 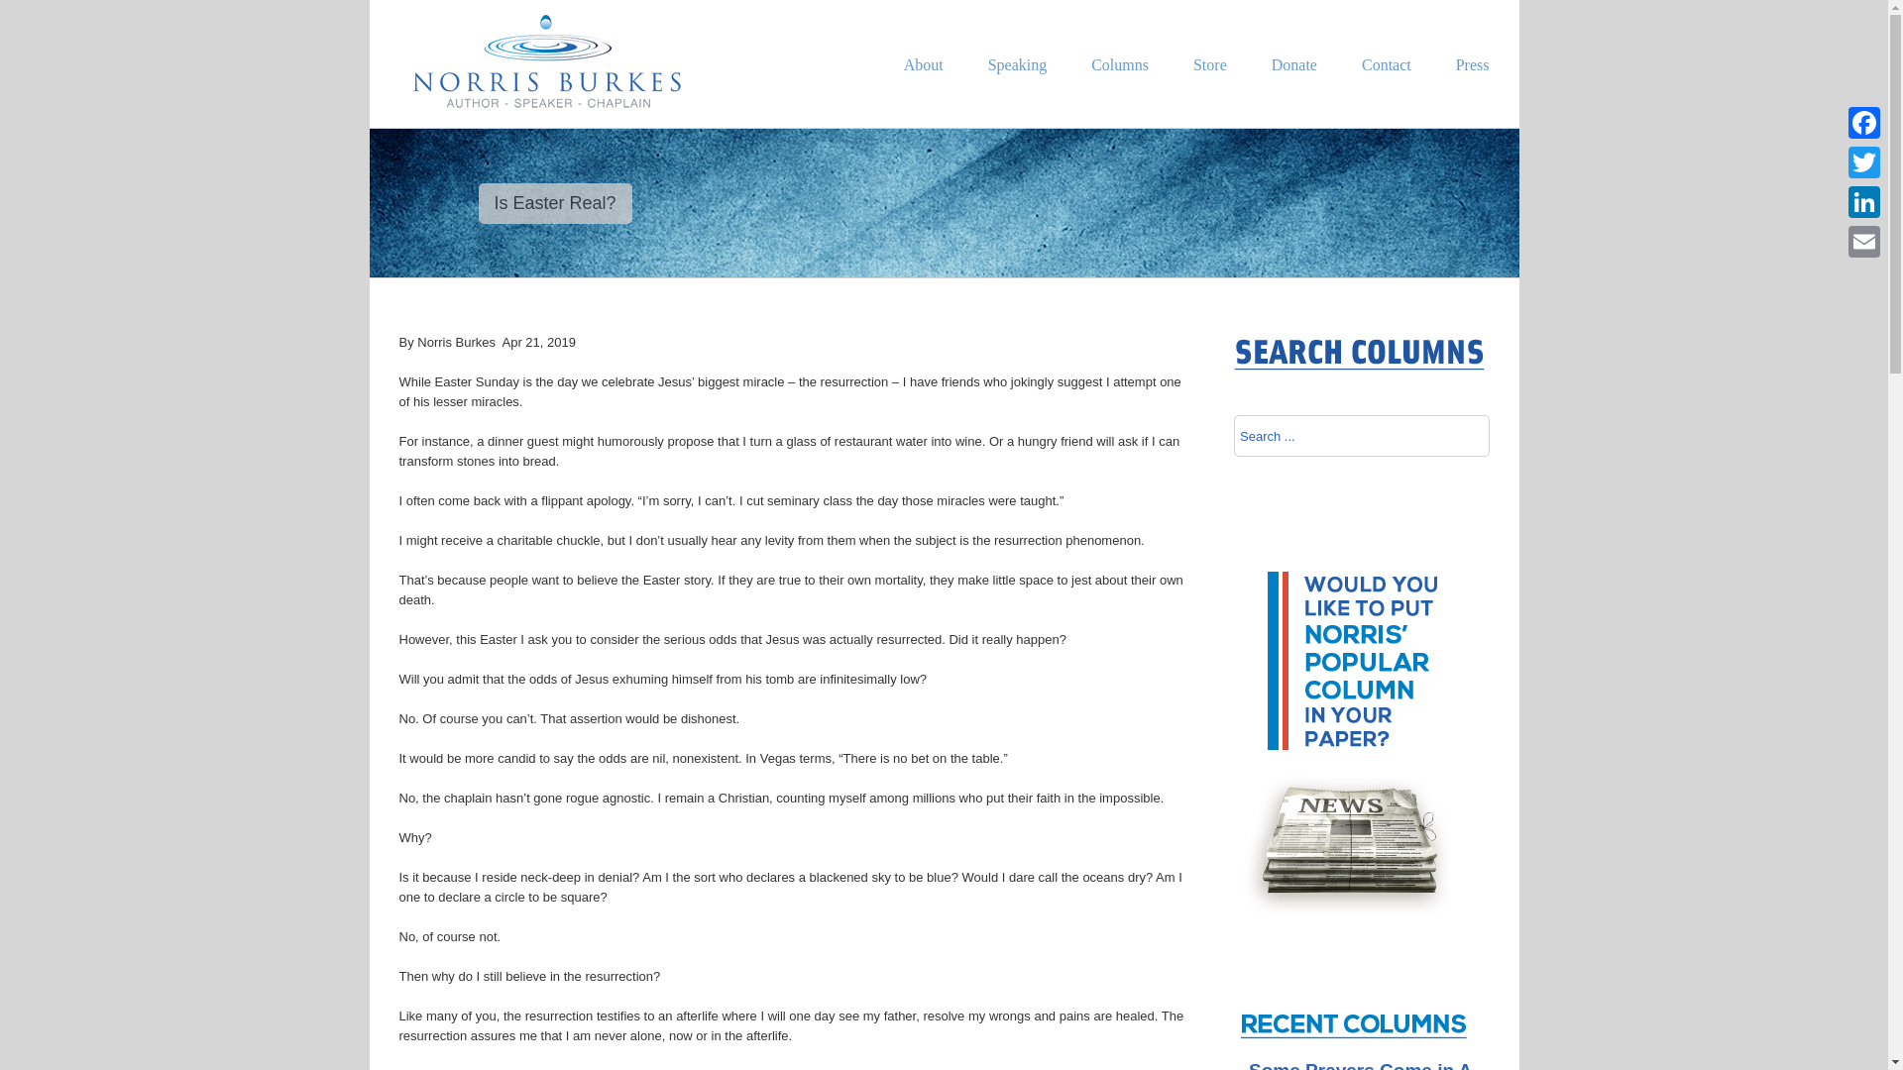 I want to click on Facebook, so click(x=1863, y=122).